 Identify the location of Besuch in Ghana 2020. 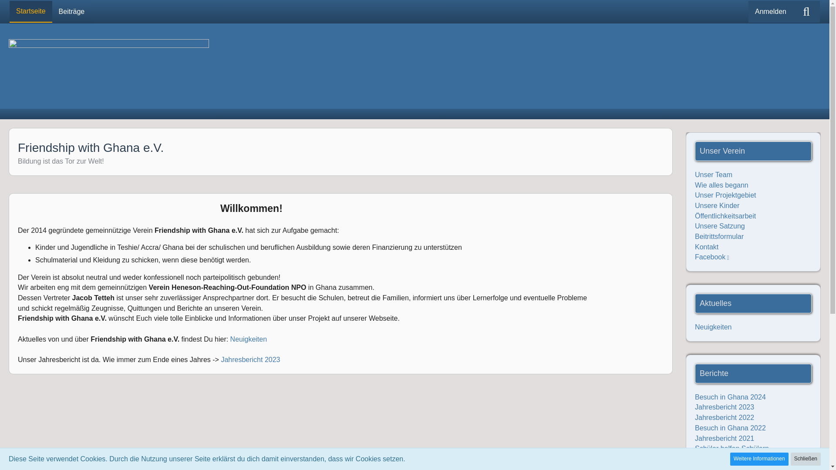
(730, 468).